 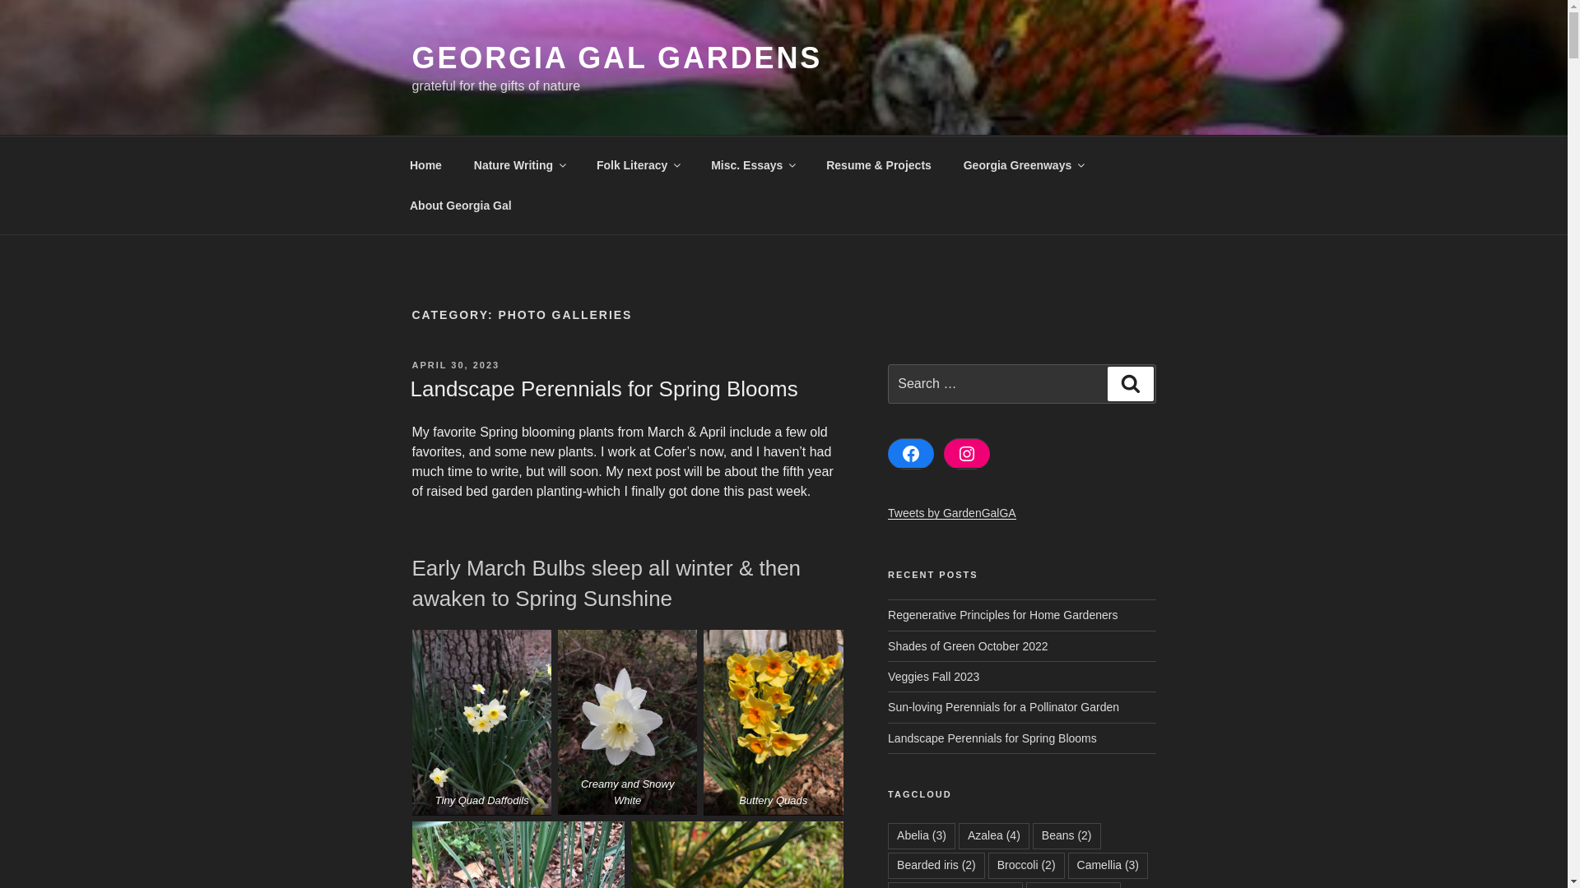 I want to click on APRIL 30, 2023, so click(x=454, y=365).